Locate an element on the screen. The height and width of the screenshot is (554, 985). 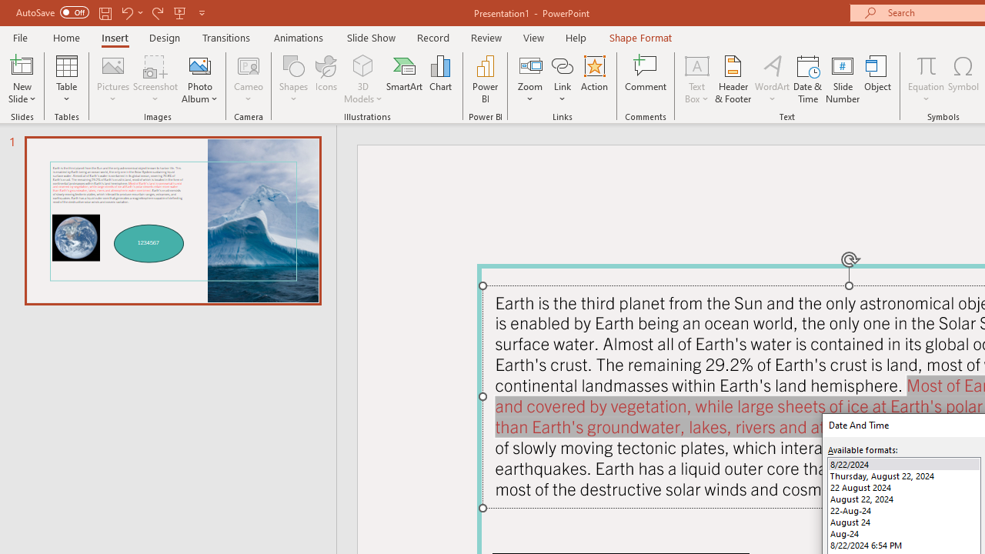
Power BI is located at coordinates (485, 78).